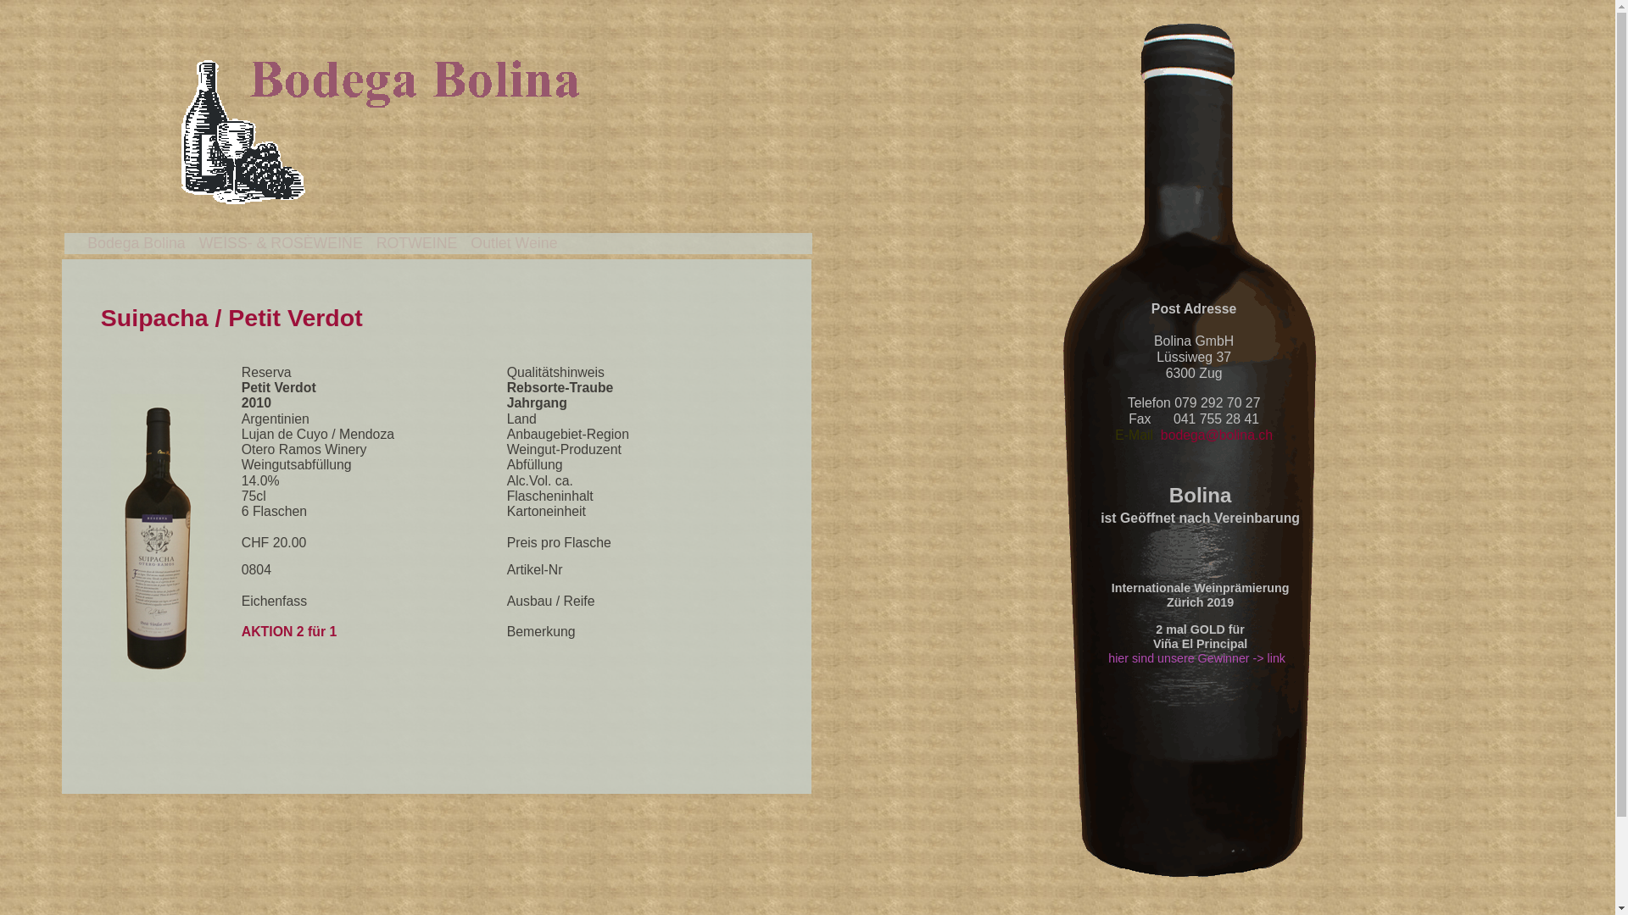 The width and height of the screenshot is (1628, 915). I want to click on Bodega Bolina, so click(136, 243).